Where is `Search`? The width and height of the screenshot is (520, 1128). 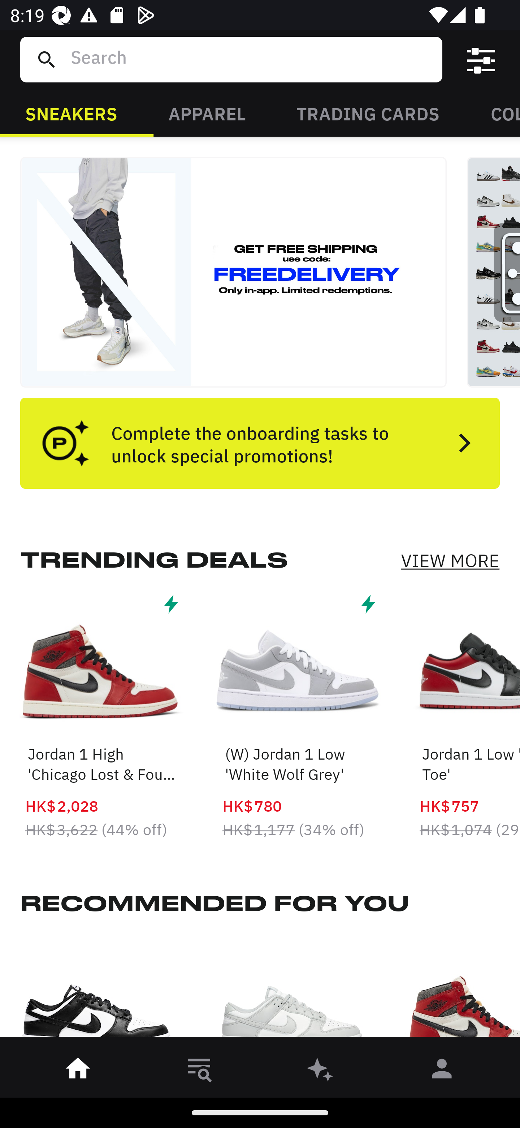 Search is located at coordinates (251, 59).